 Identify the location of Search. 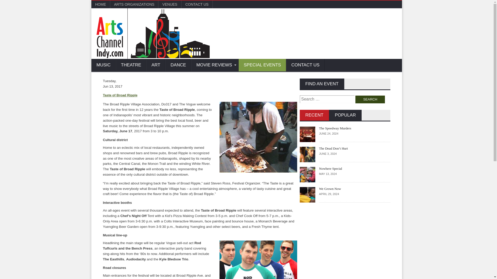
(370, 99).